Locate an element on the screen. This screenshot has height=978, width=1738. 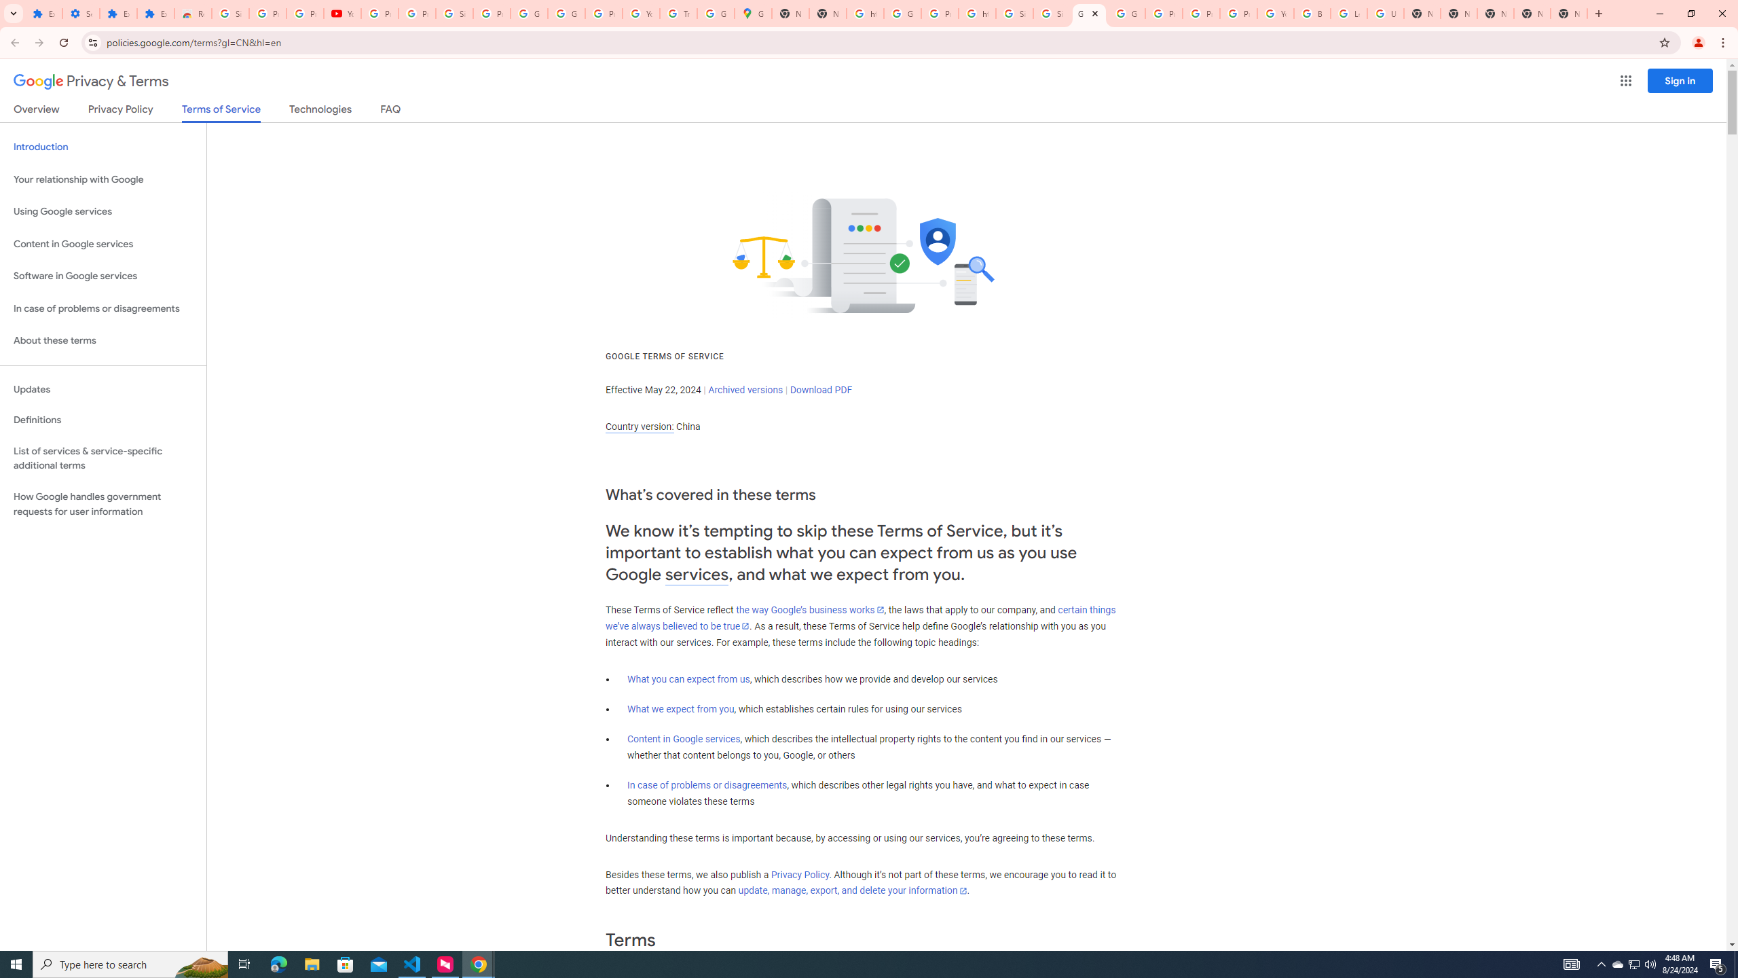
services is located at coordinates (697, 575).